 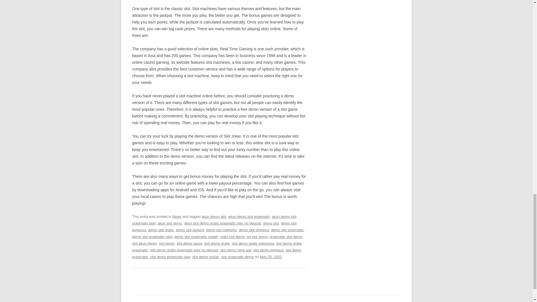 I want to click on akun demo slot, so click(x=214, y=216).